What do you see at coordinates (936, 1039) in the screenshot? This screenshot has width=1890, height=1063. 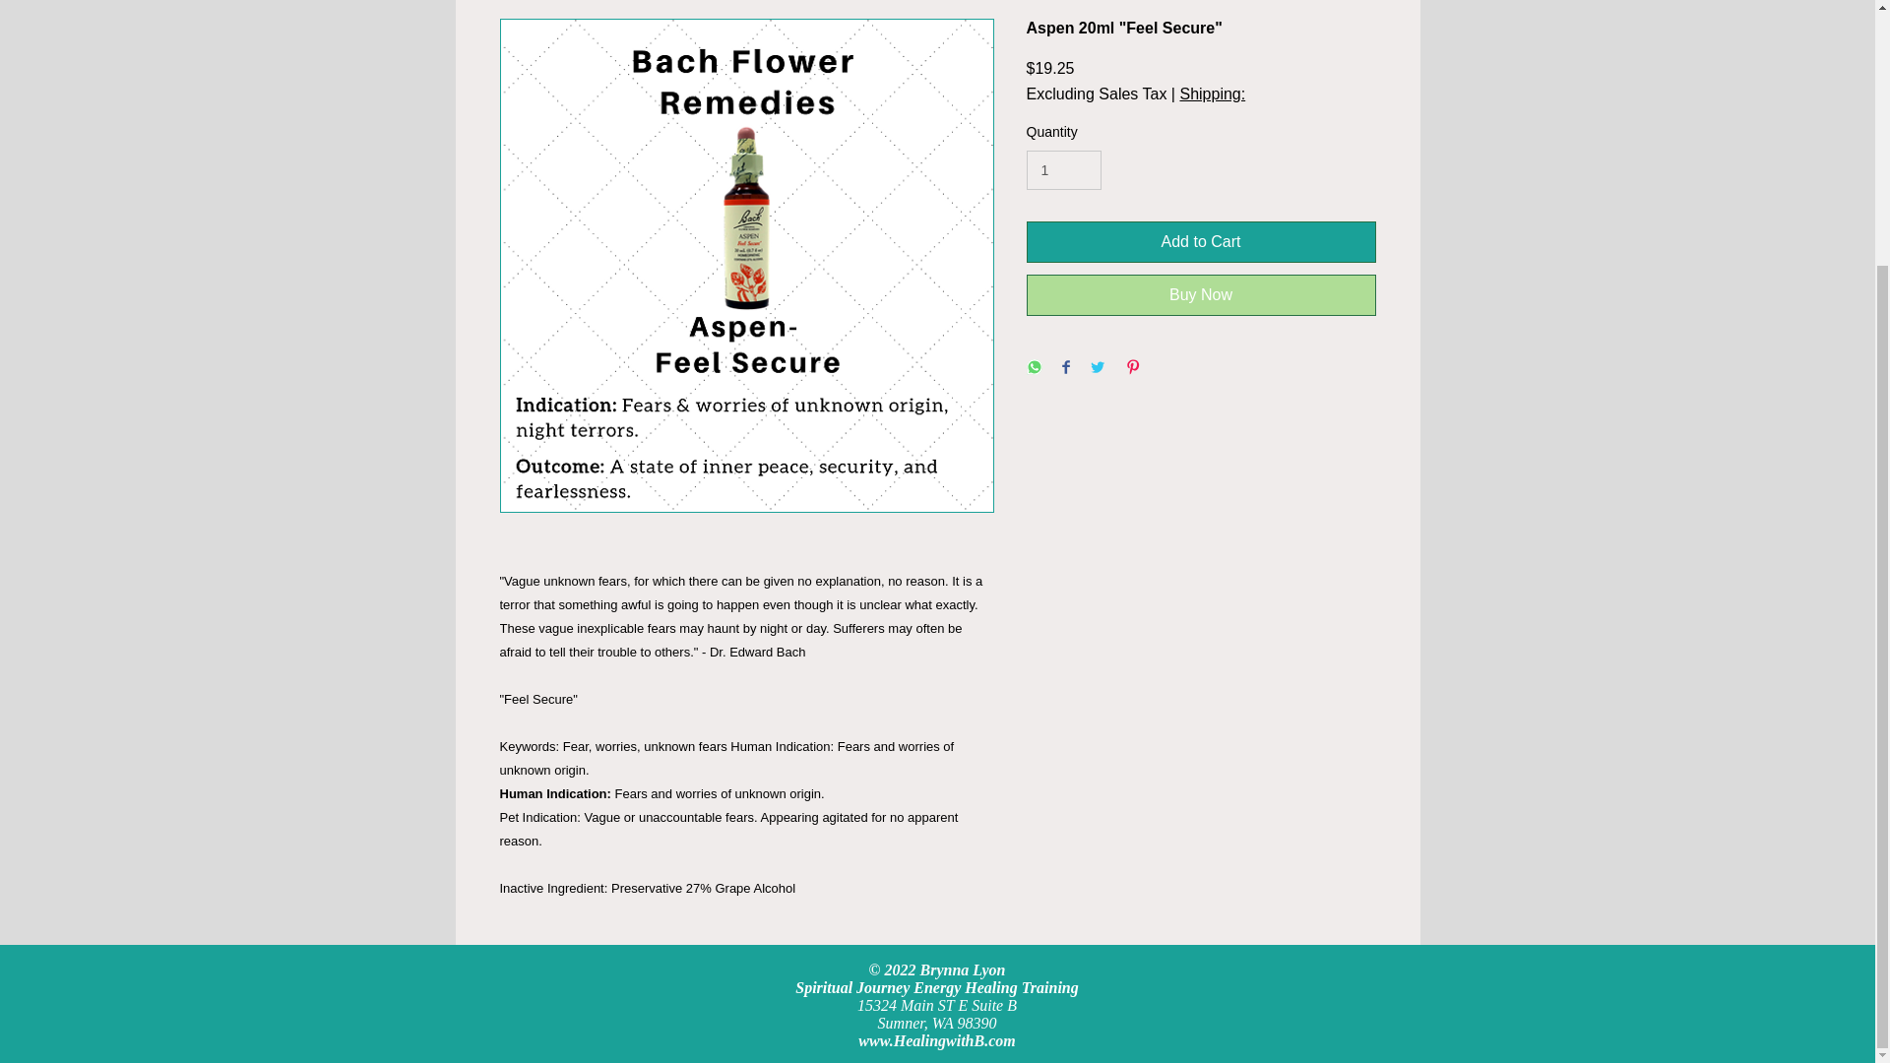 I see `www.HealingwithB.com` at bounding box center [936, 1039].